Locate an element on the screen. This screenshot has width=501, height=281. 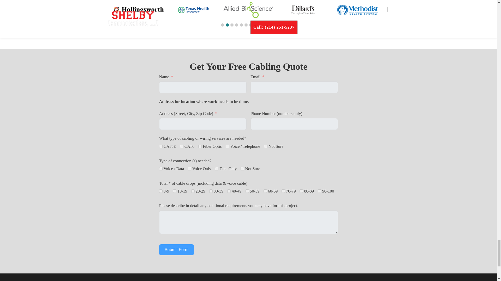
Voice Only is located at coordinates (189, 169).